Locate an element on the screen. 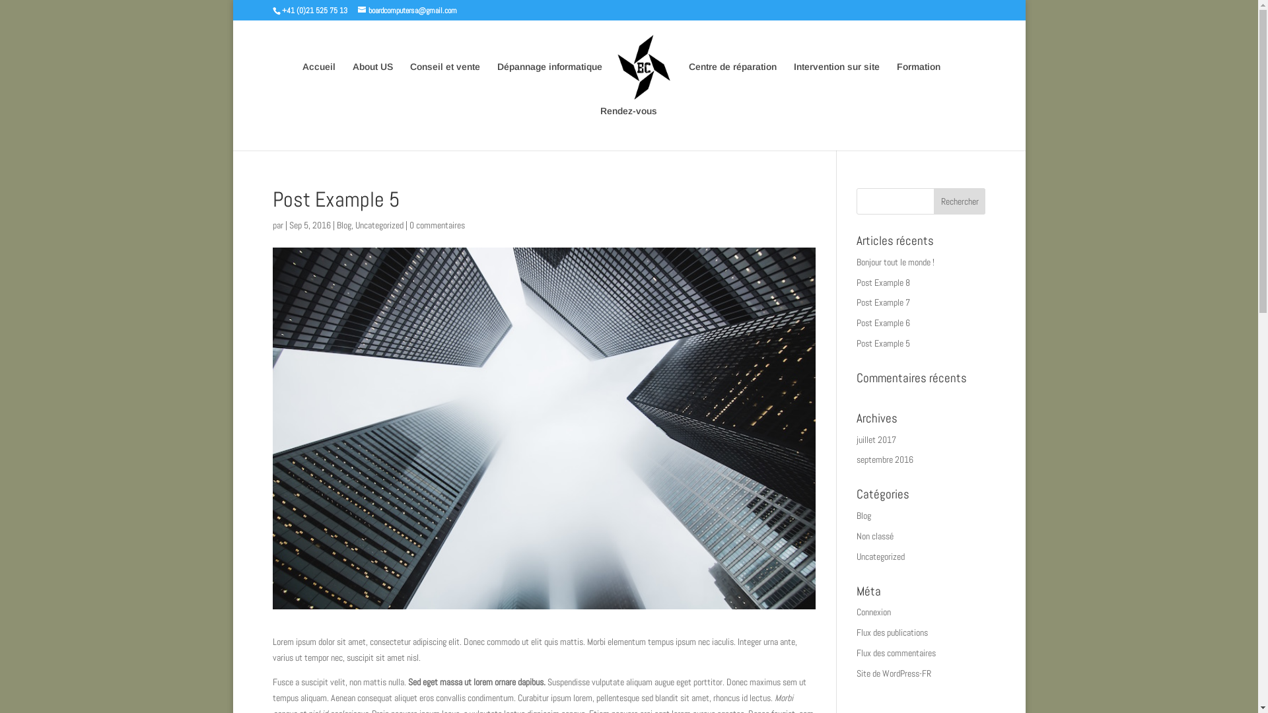 Image resolution: width=1268 pixels, height=713 pixels. Accueil is located at coordinates (319, 85).